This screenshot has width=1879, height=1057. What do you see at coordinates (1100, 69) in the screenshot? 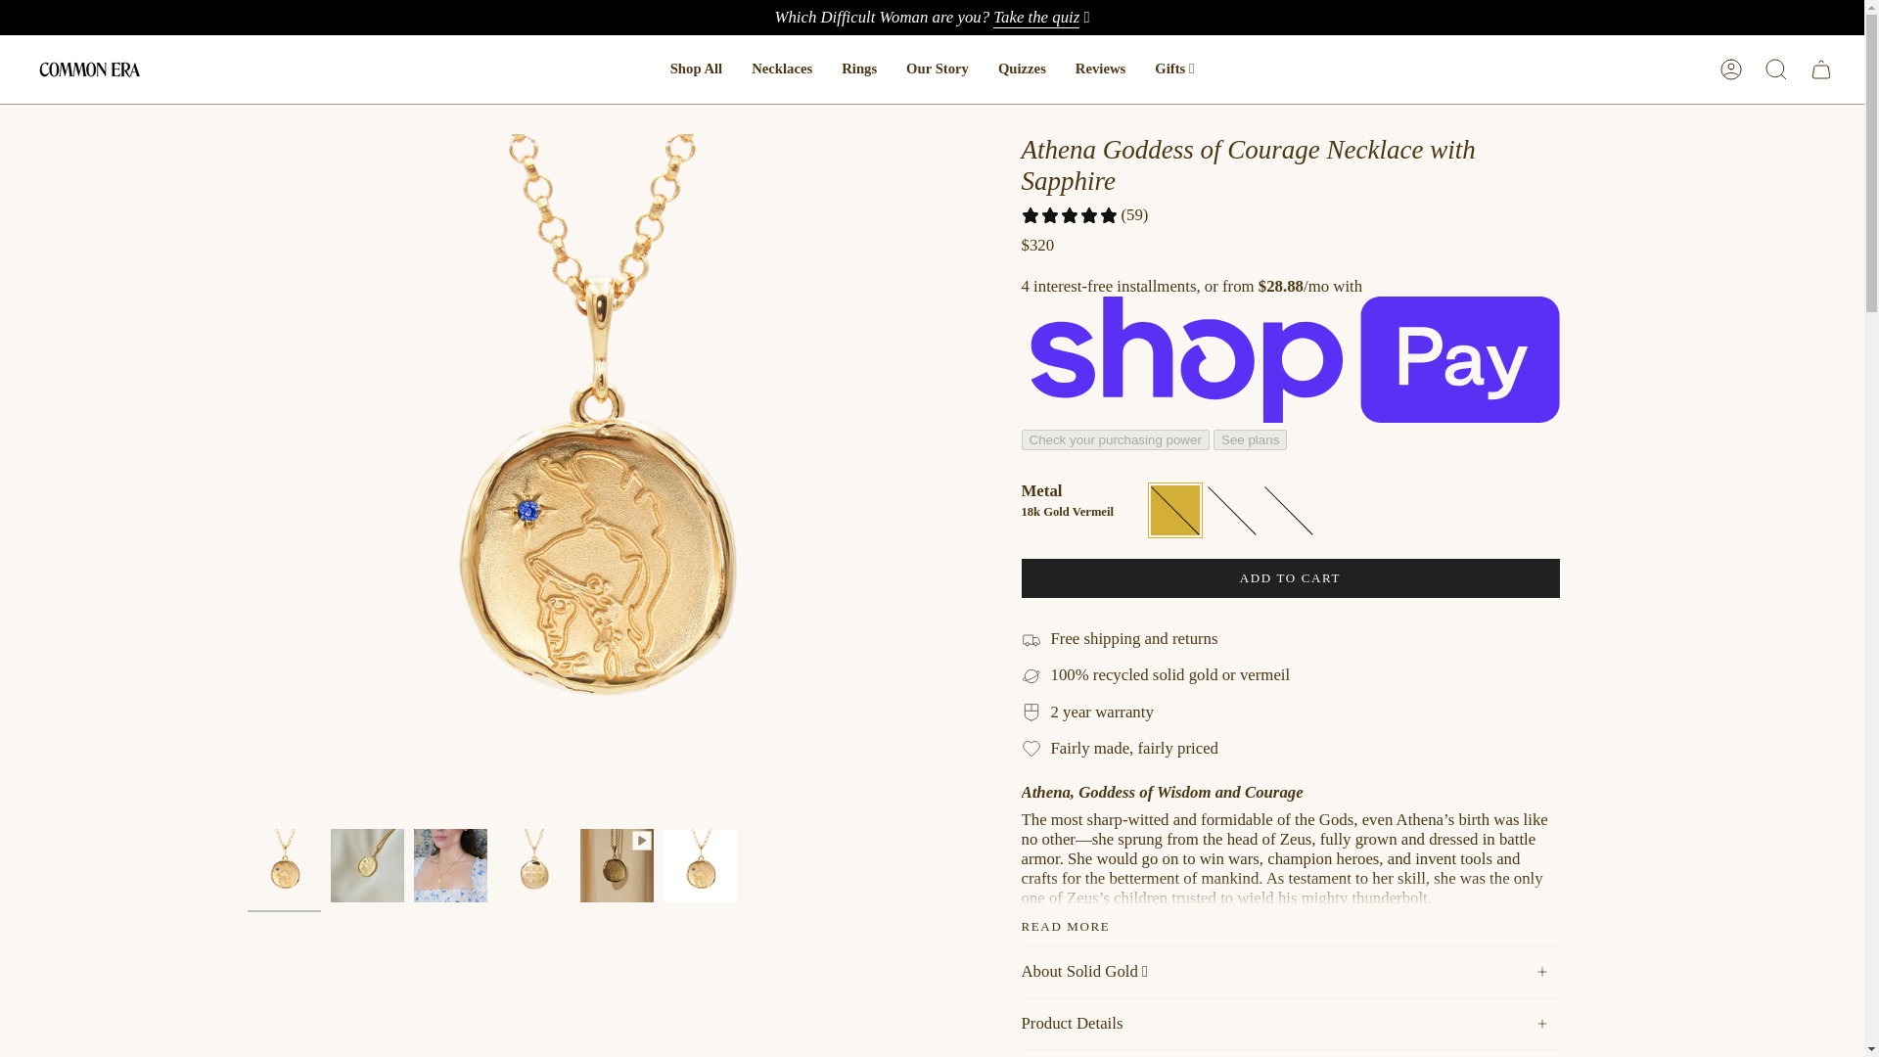
I see `Reviews` at bounding box center [1100, 69].